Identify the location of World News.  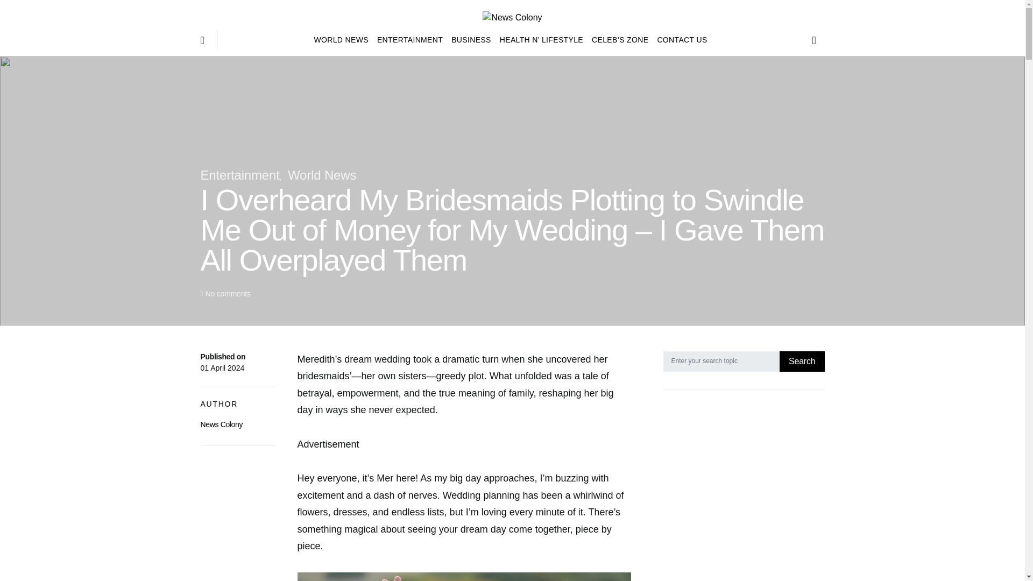
(322, 175).